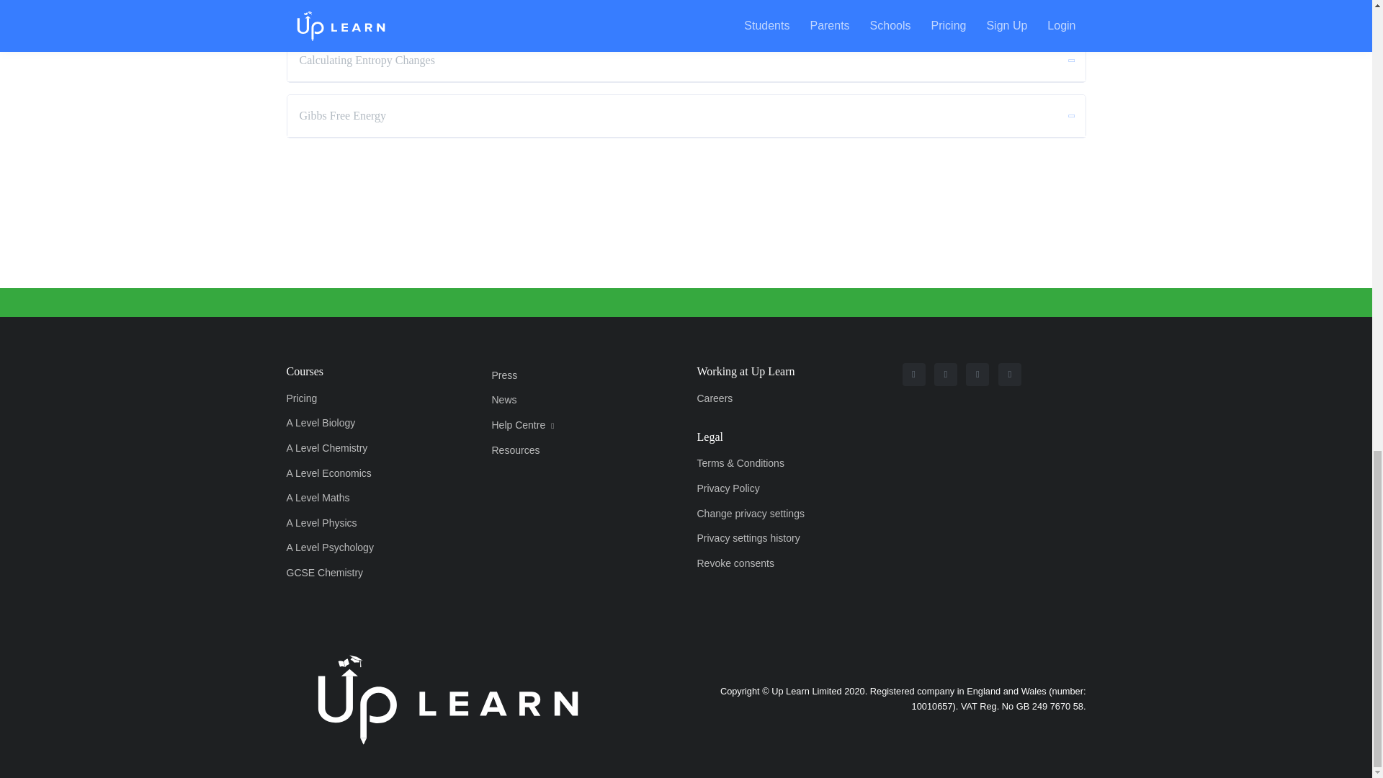 The height and width of the screenshot is (778, 1383). I want to click on A Level Biology, so click(344, 424).